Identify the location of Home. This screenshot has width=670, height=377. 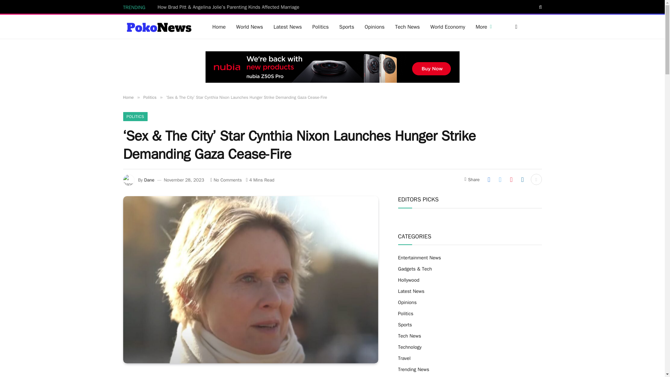
(219, 27).